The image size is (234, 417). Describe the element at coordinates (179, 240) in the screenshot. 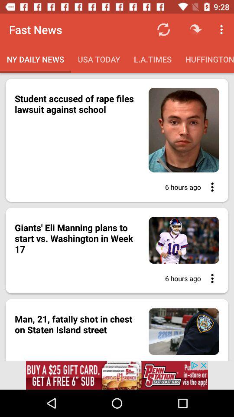

I see `click on the second image beside washington in week` at that location.